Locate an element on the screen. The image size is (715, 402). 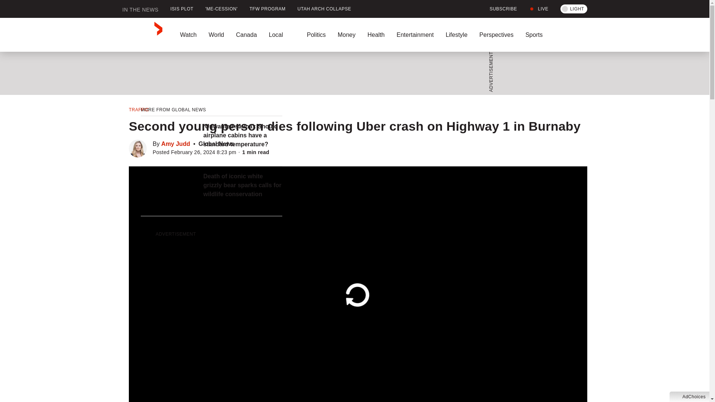
Posts by Amy Judd is located at coordinates (176, 144).